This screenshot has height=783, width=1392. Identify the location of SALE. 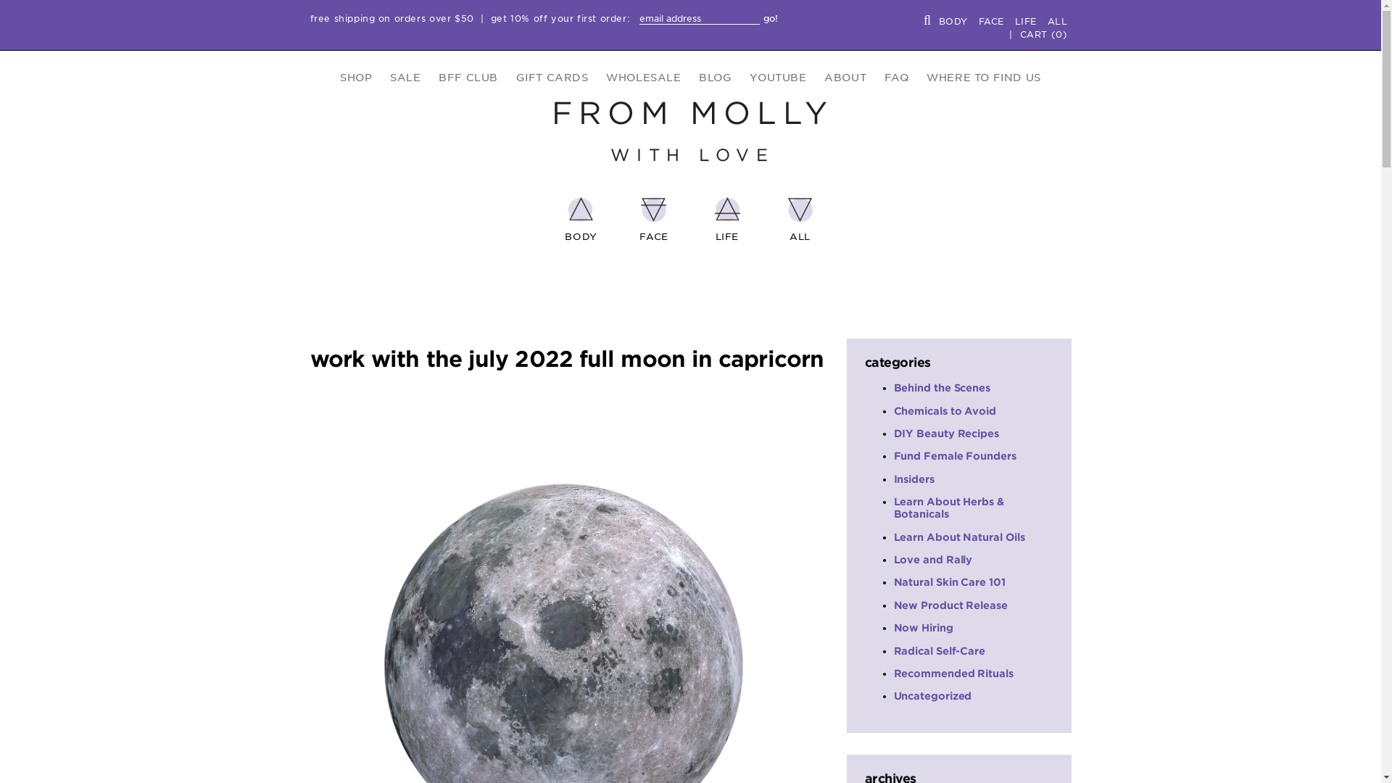
(405, 78).